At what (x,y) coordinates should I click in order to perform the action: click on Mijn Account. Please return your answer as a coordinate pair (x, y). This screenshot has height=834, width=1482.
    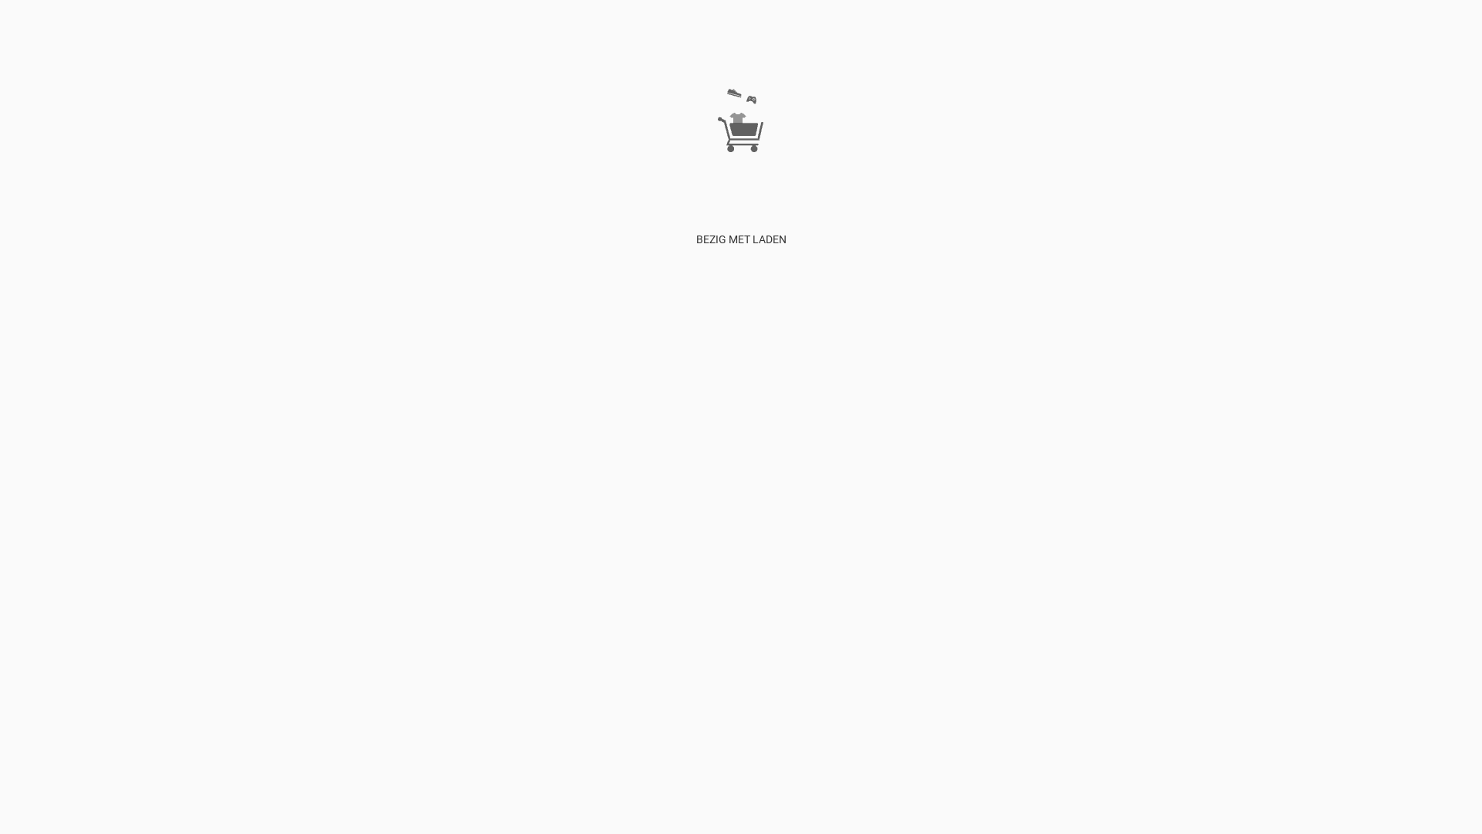
    Looking at the image, I should click on (954, 98).